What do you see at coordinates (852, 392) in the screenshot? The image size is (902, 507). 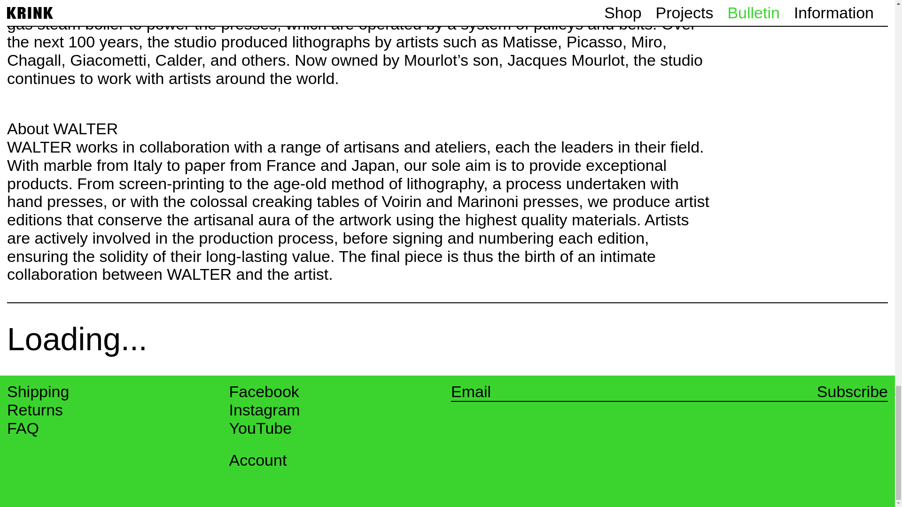 I see `Subscribe` at bounding box center [852, 392].